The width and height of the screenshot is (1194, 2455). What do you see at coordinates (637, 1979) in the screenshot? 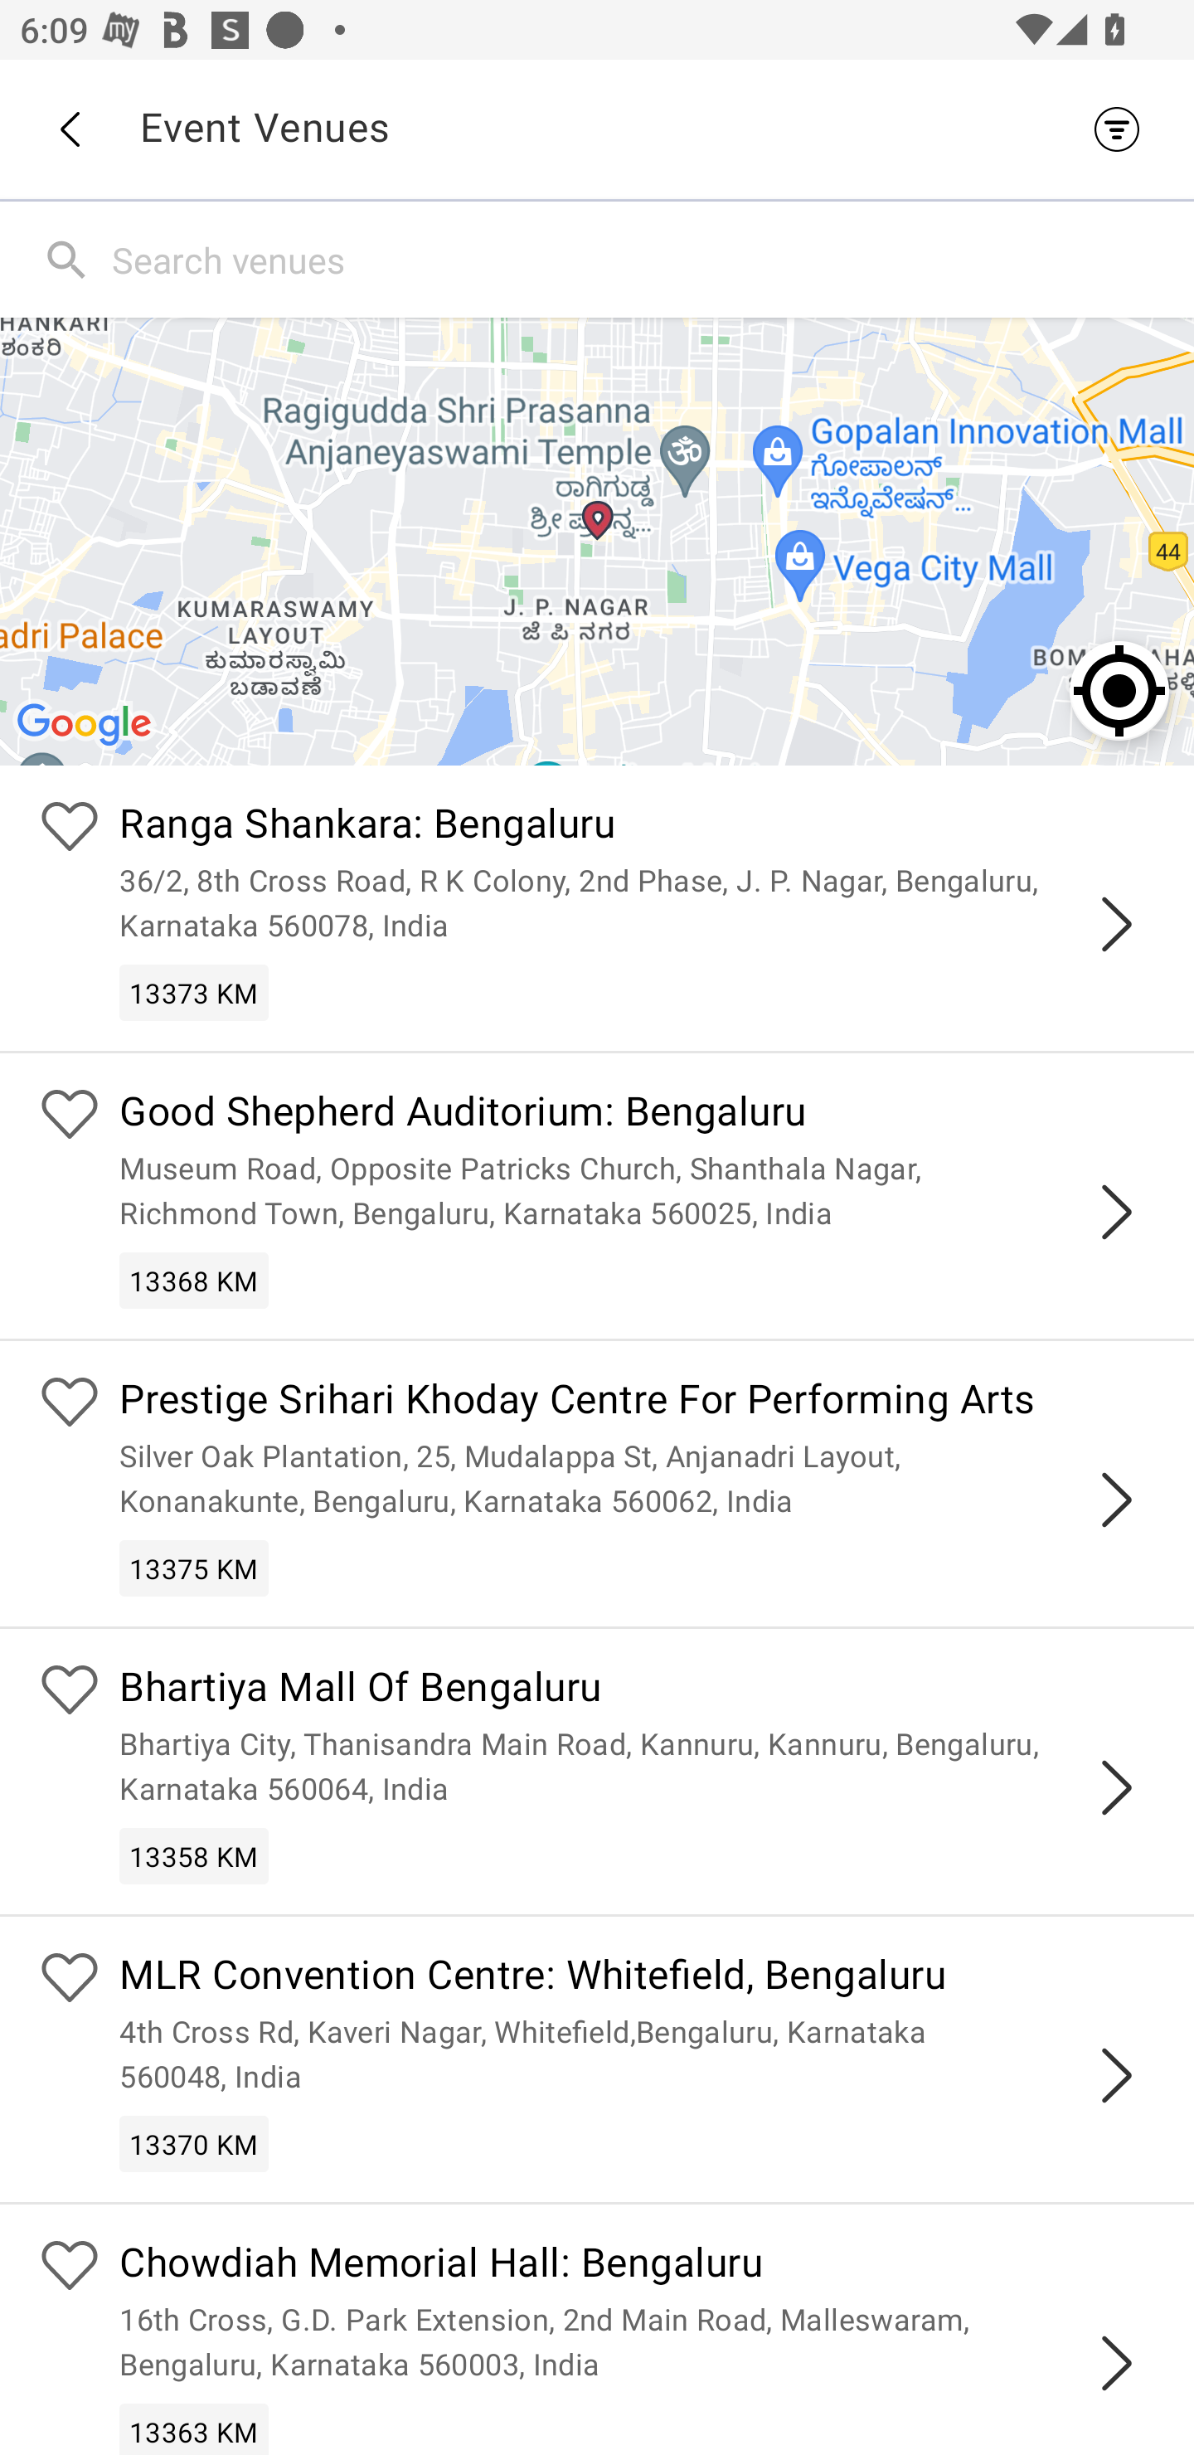
I see `MLR Convention Centre: Whitefield, Bengaluru` at bounding box center [637, 1979].